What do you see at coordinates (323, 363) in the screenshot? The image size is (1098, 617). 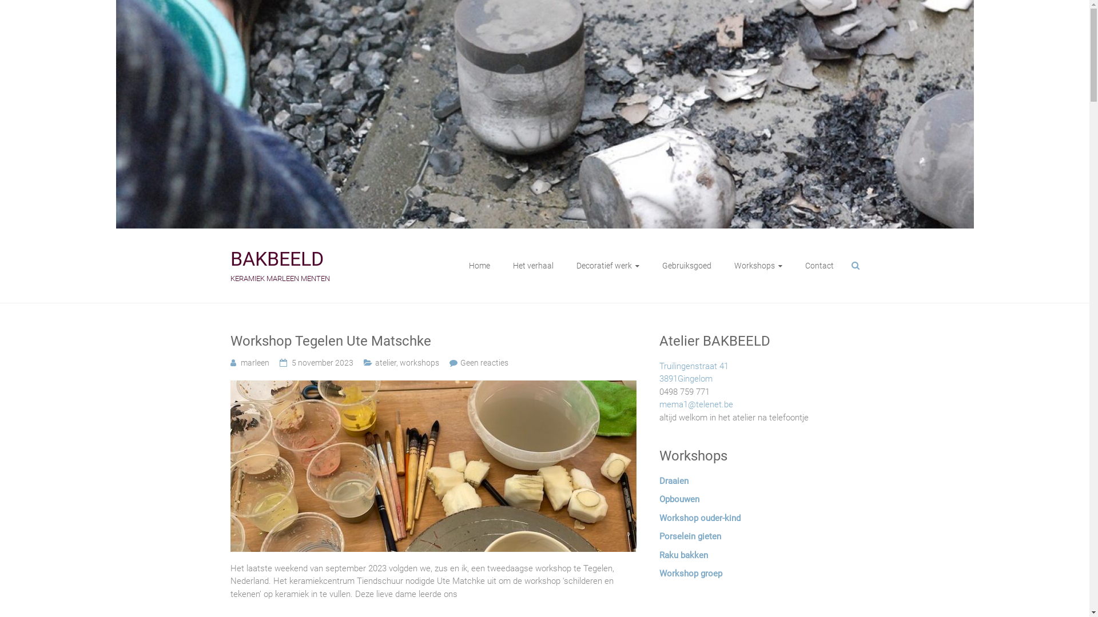 I see `5 november 2023` at bounding box center [323, 363].